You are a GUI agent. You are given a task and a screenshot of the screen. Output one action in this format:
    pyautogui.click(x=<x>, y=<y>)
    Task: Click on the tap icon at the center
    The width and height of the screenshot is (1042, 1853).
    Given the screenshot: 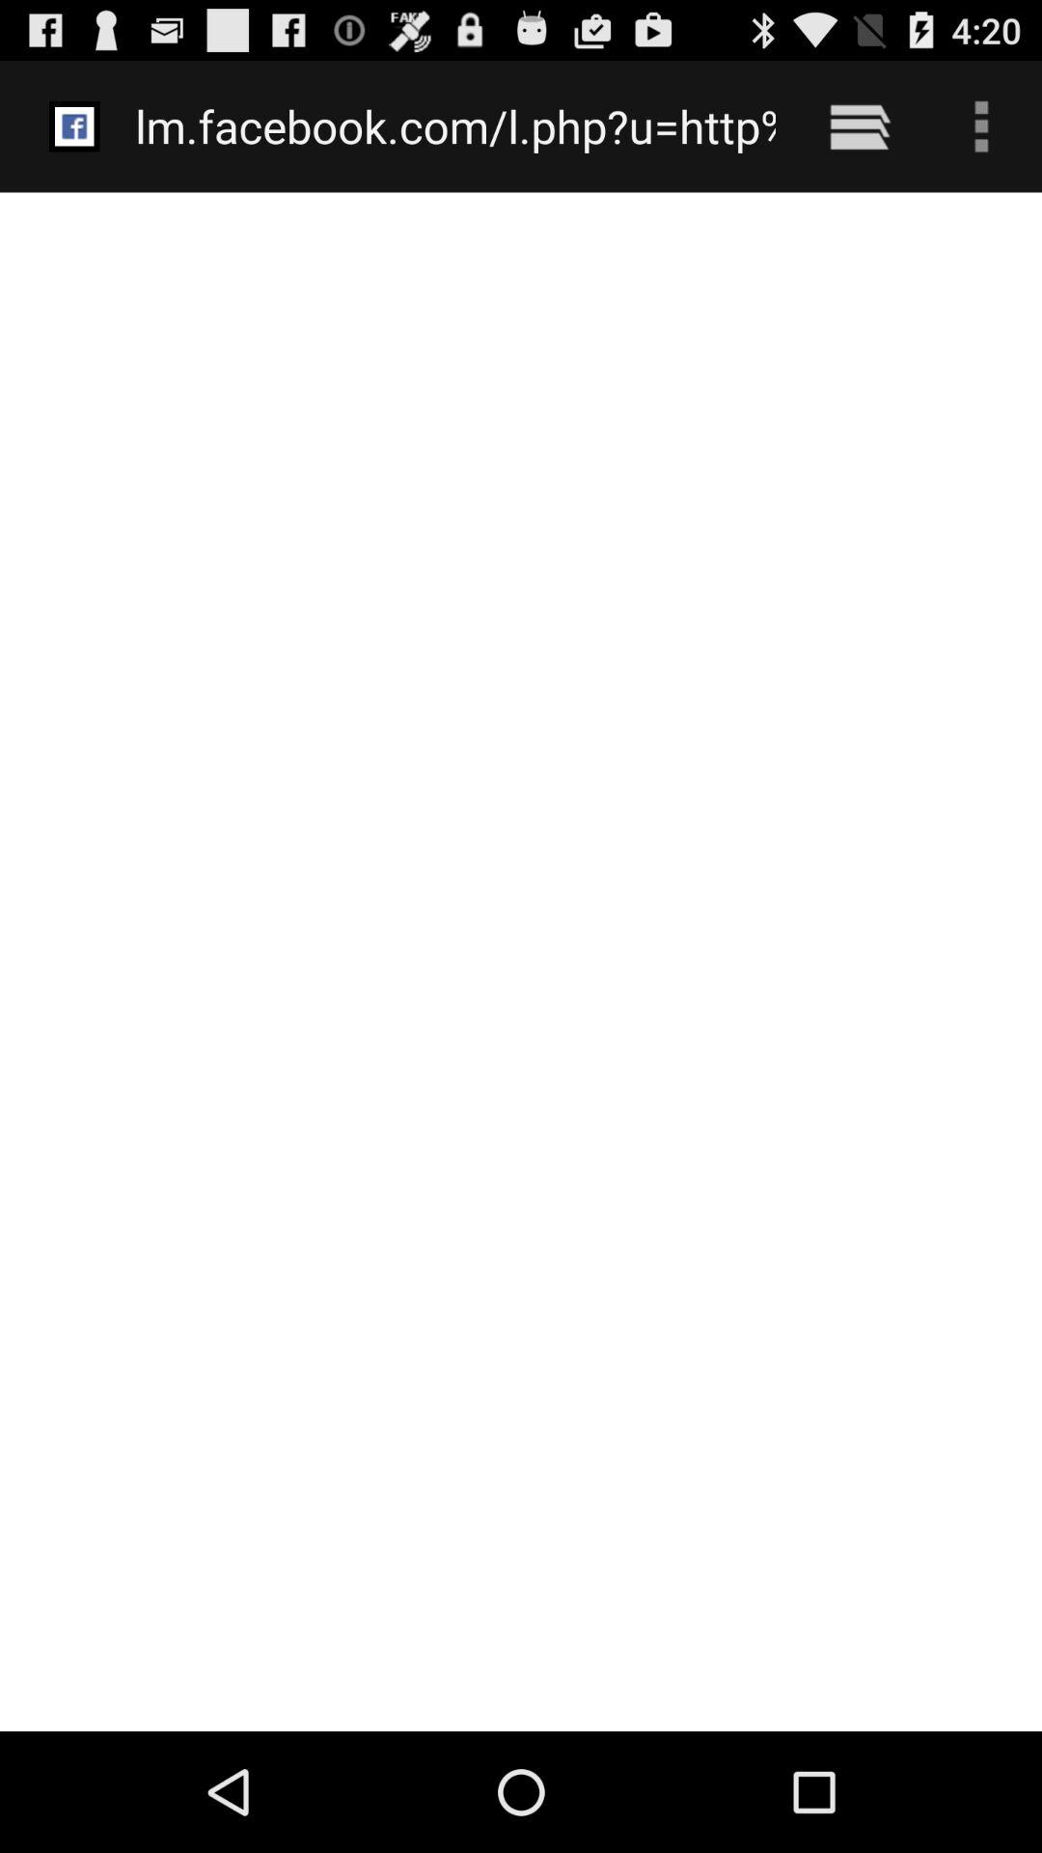 What is the action you would take?
    pyautogui.click(x=521, y=961)
    